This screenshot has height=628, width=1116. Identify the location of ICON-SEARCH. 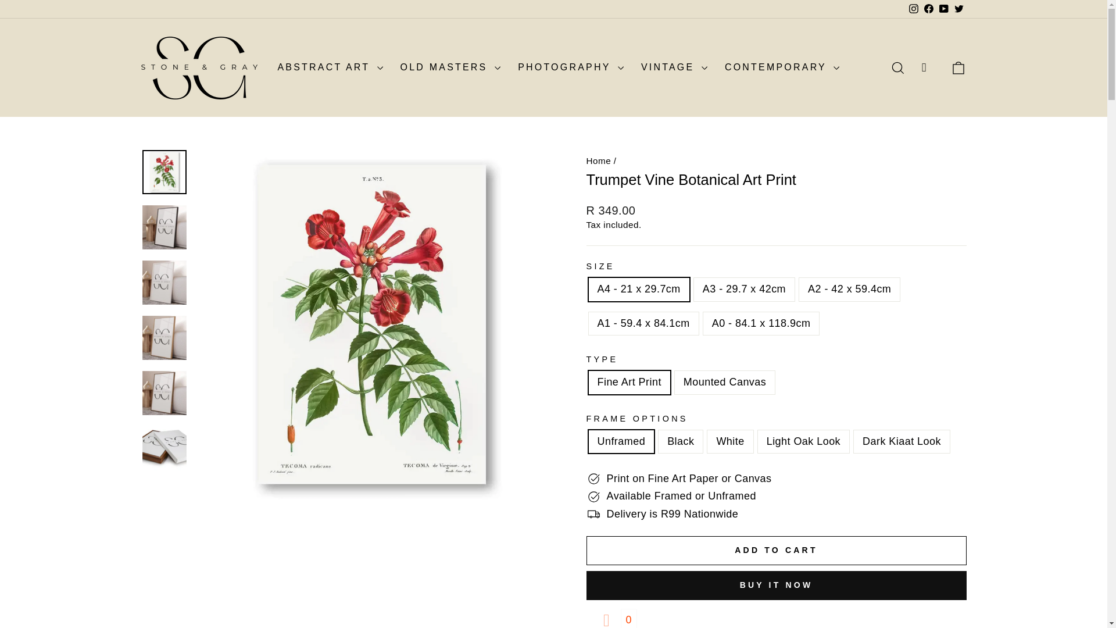
(897, 67).